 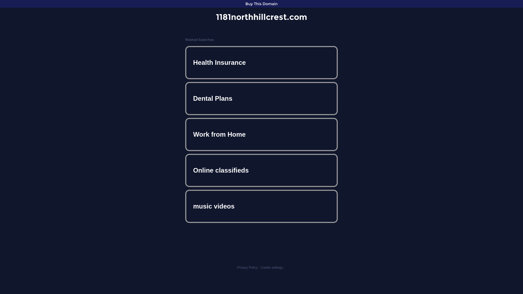 I want to click on 1181northhillcrest.com, so click(x=261, y=17).